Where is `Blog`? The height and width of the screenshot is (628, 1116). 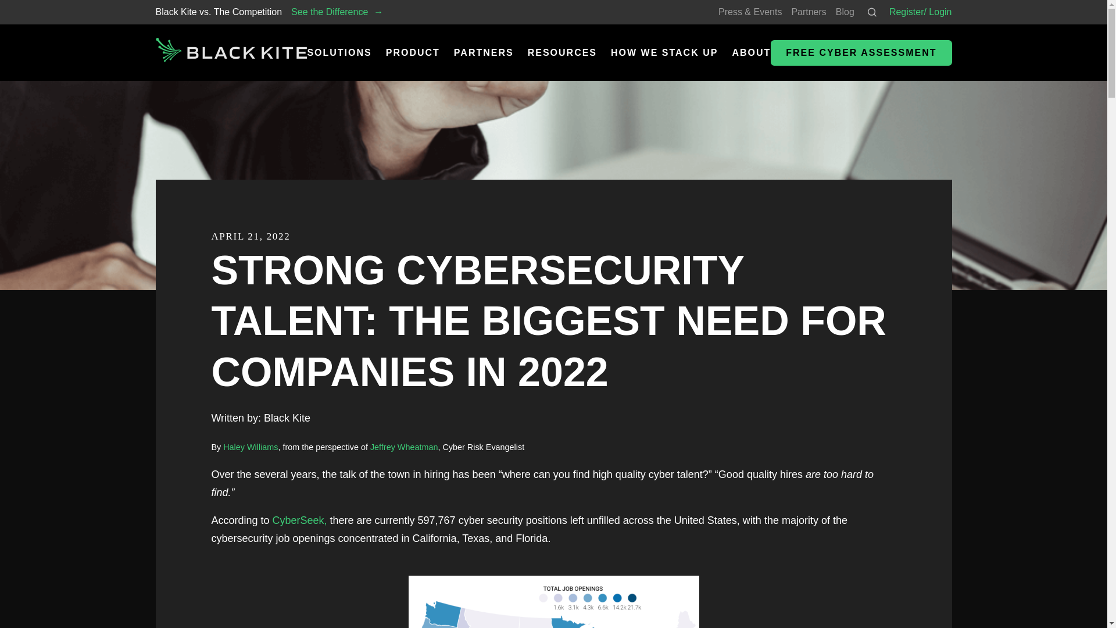 Blog is located at coordinates (845, 12).